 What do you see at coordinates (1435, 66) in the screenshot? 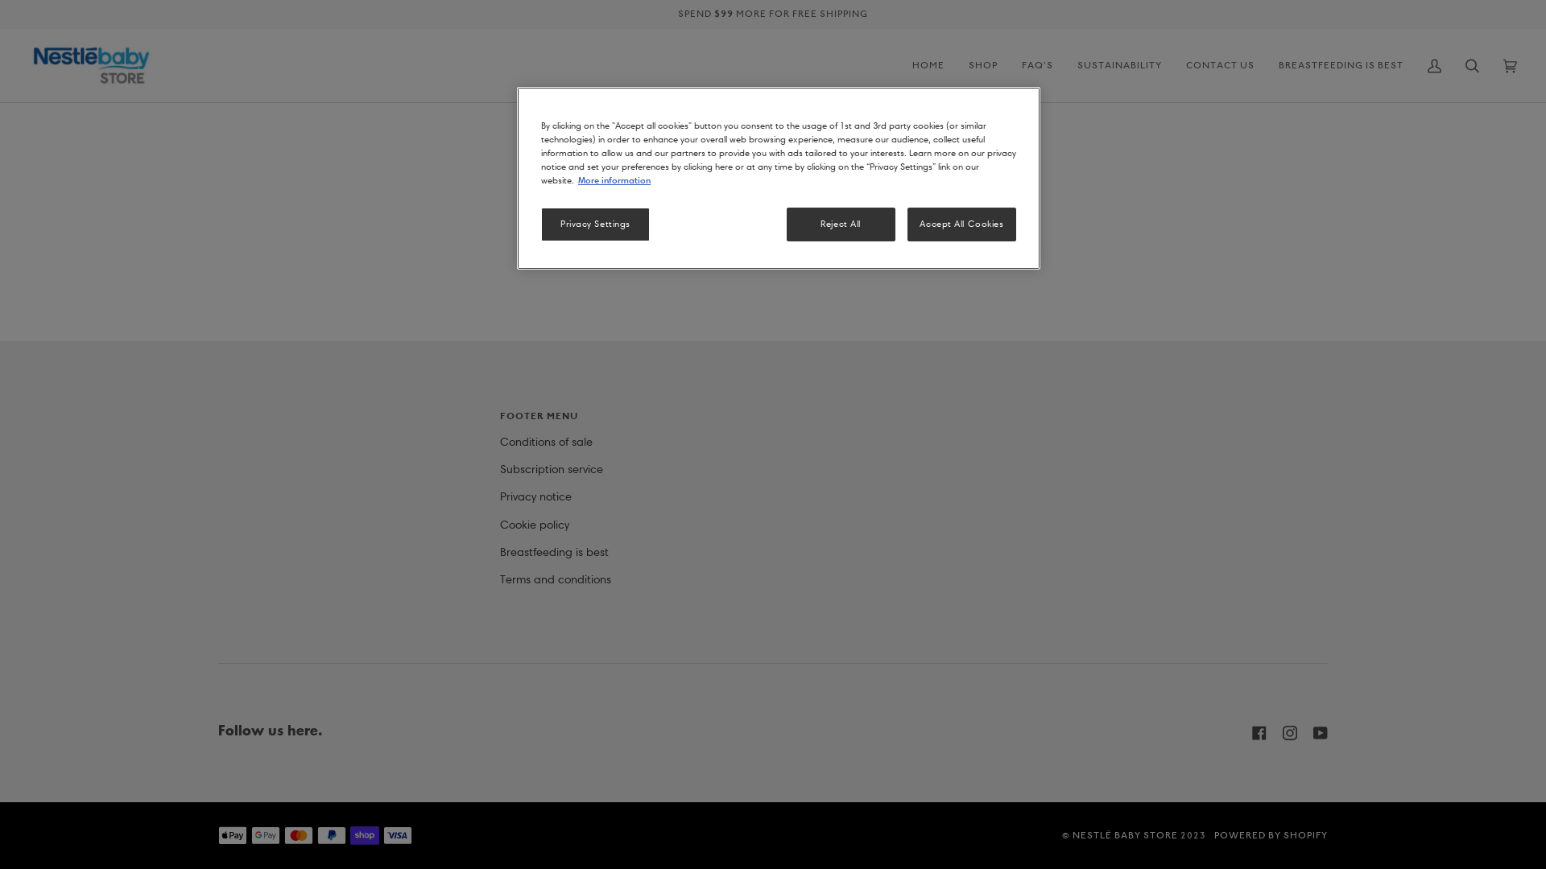
I see `MY ACCOUNT` at bounding box center [1435, 66].